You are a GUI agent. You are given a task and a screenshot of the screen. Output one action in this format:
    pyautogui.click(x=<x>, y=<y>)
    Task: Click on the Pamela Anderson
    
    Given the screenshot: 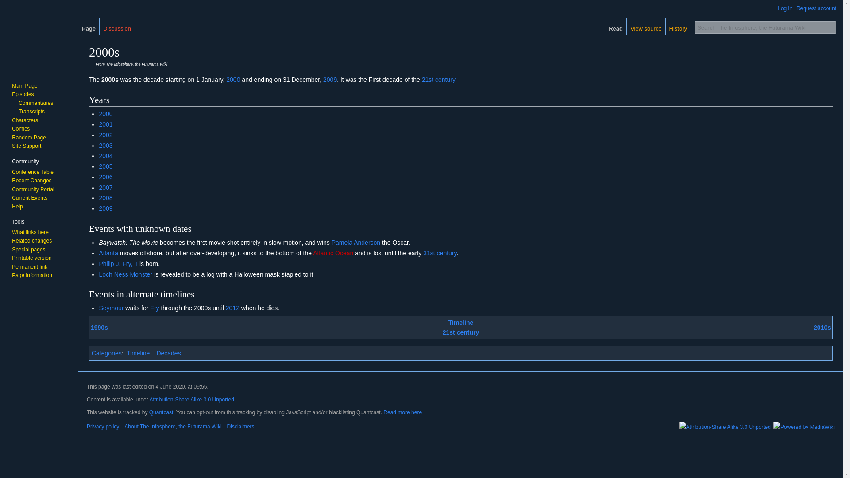 What is the action you would take?
    pyautogui.click(x=356, y=243)
    